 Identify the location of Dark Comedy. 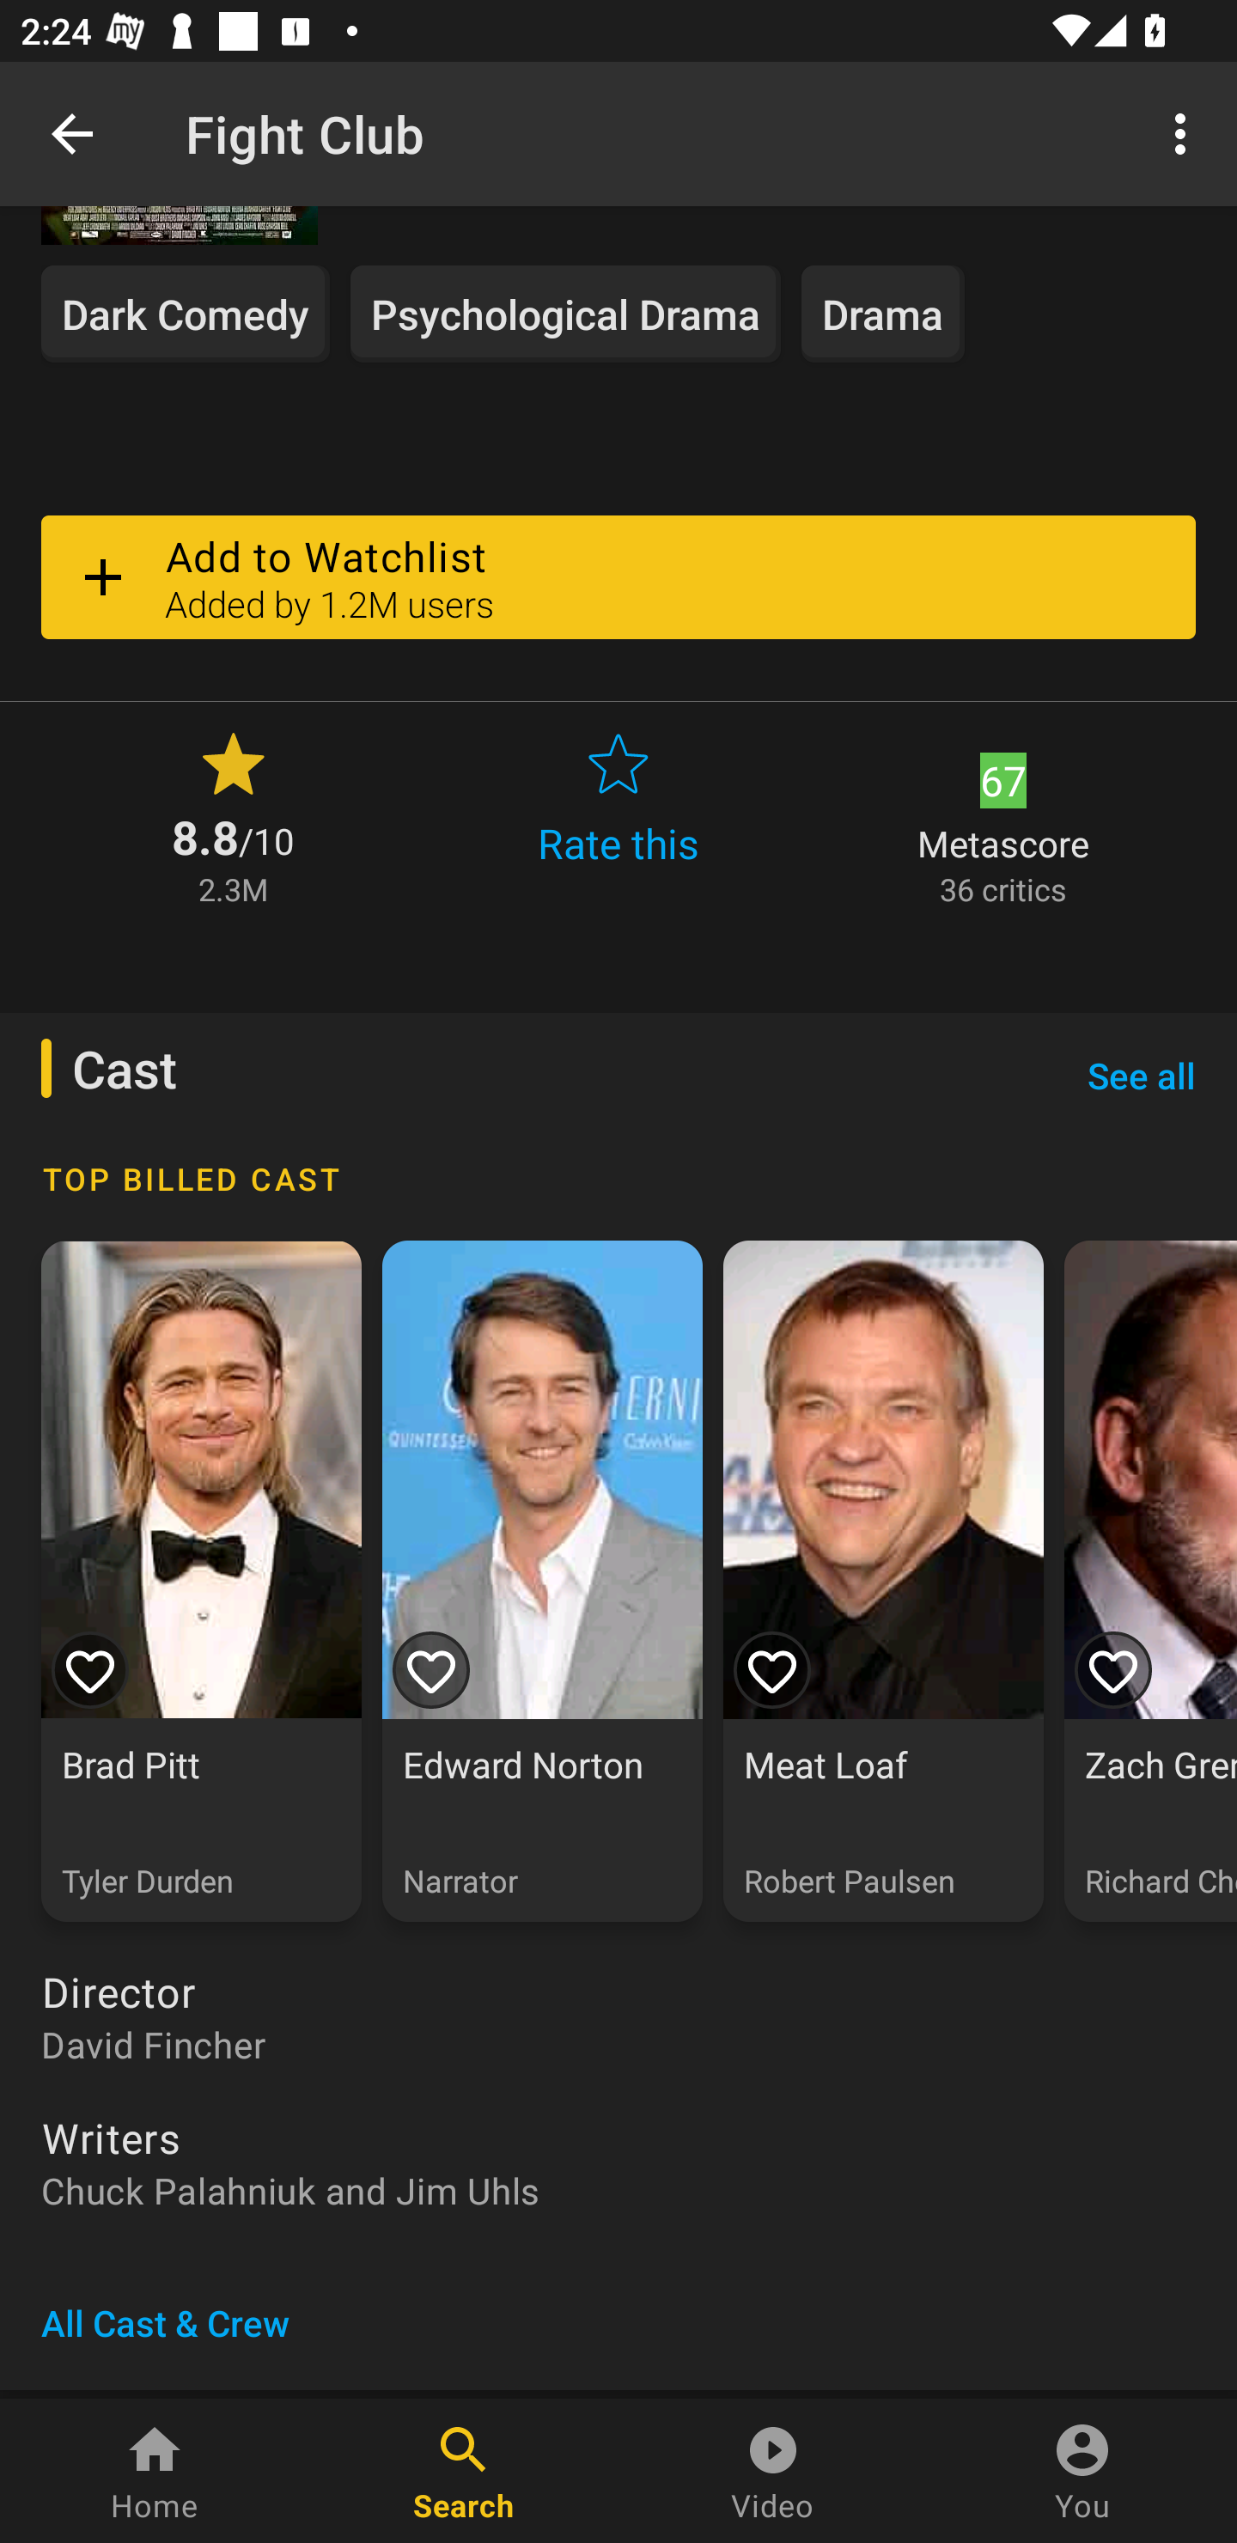
(186, 314).